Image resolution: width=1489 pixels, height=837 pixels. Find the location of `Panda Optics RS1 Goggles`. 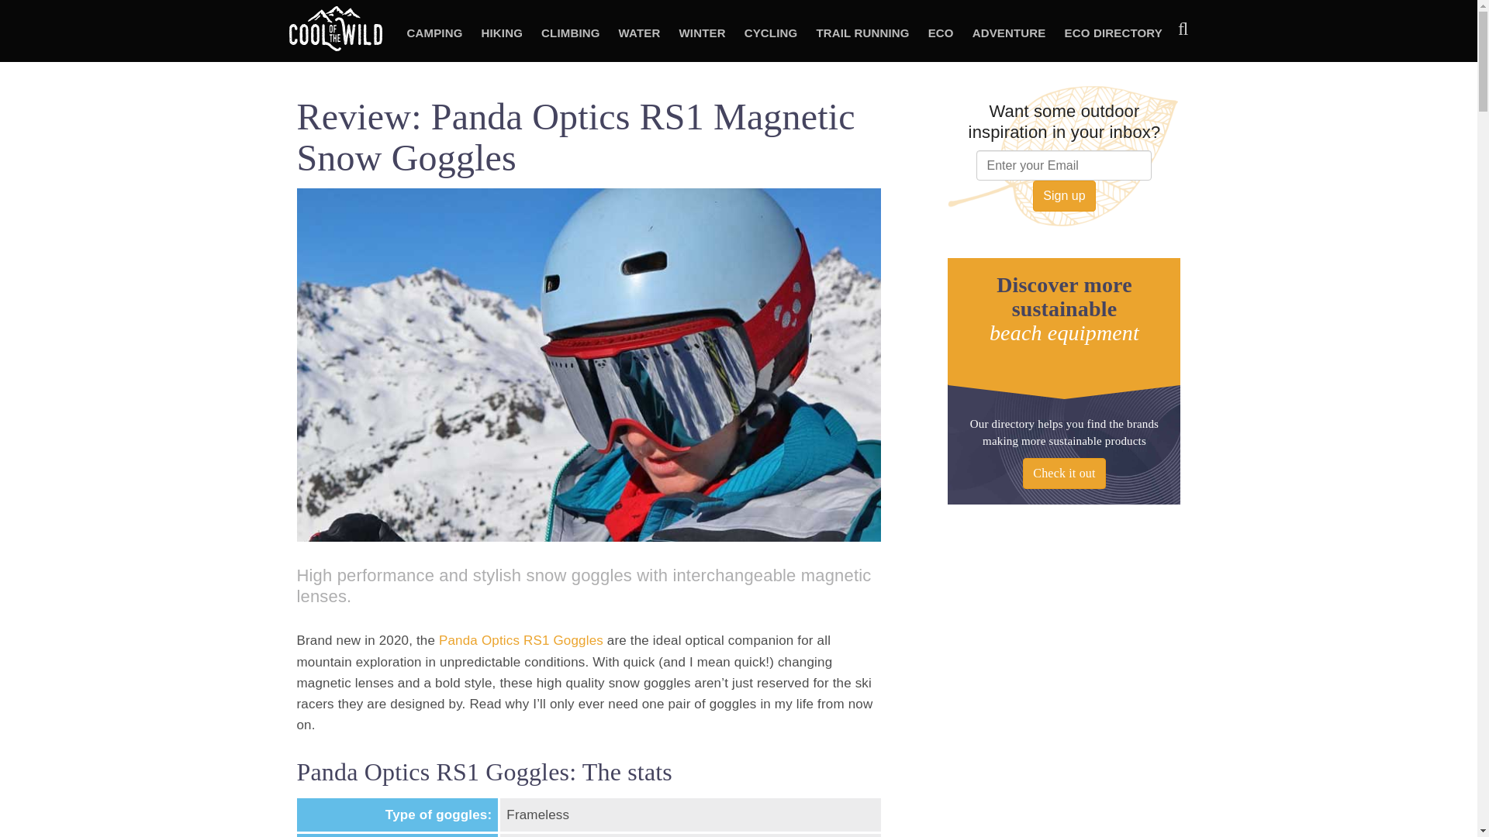

Panda Optics RS1 Goggles is located at coordinates (521, 640).